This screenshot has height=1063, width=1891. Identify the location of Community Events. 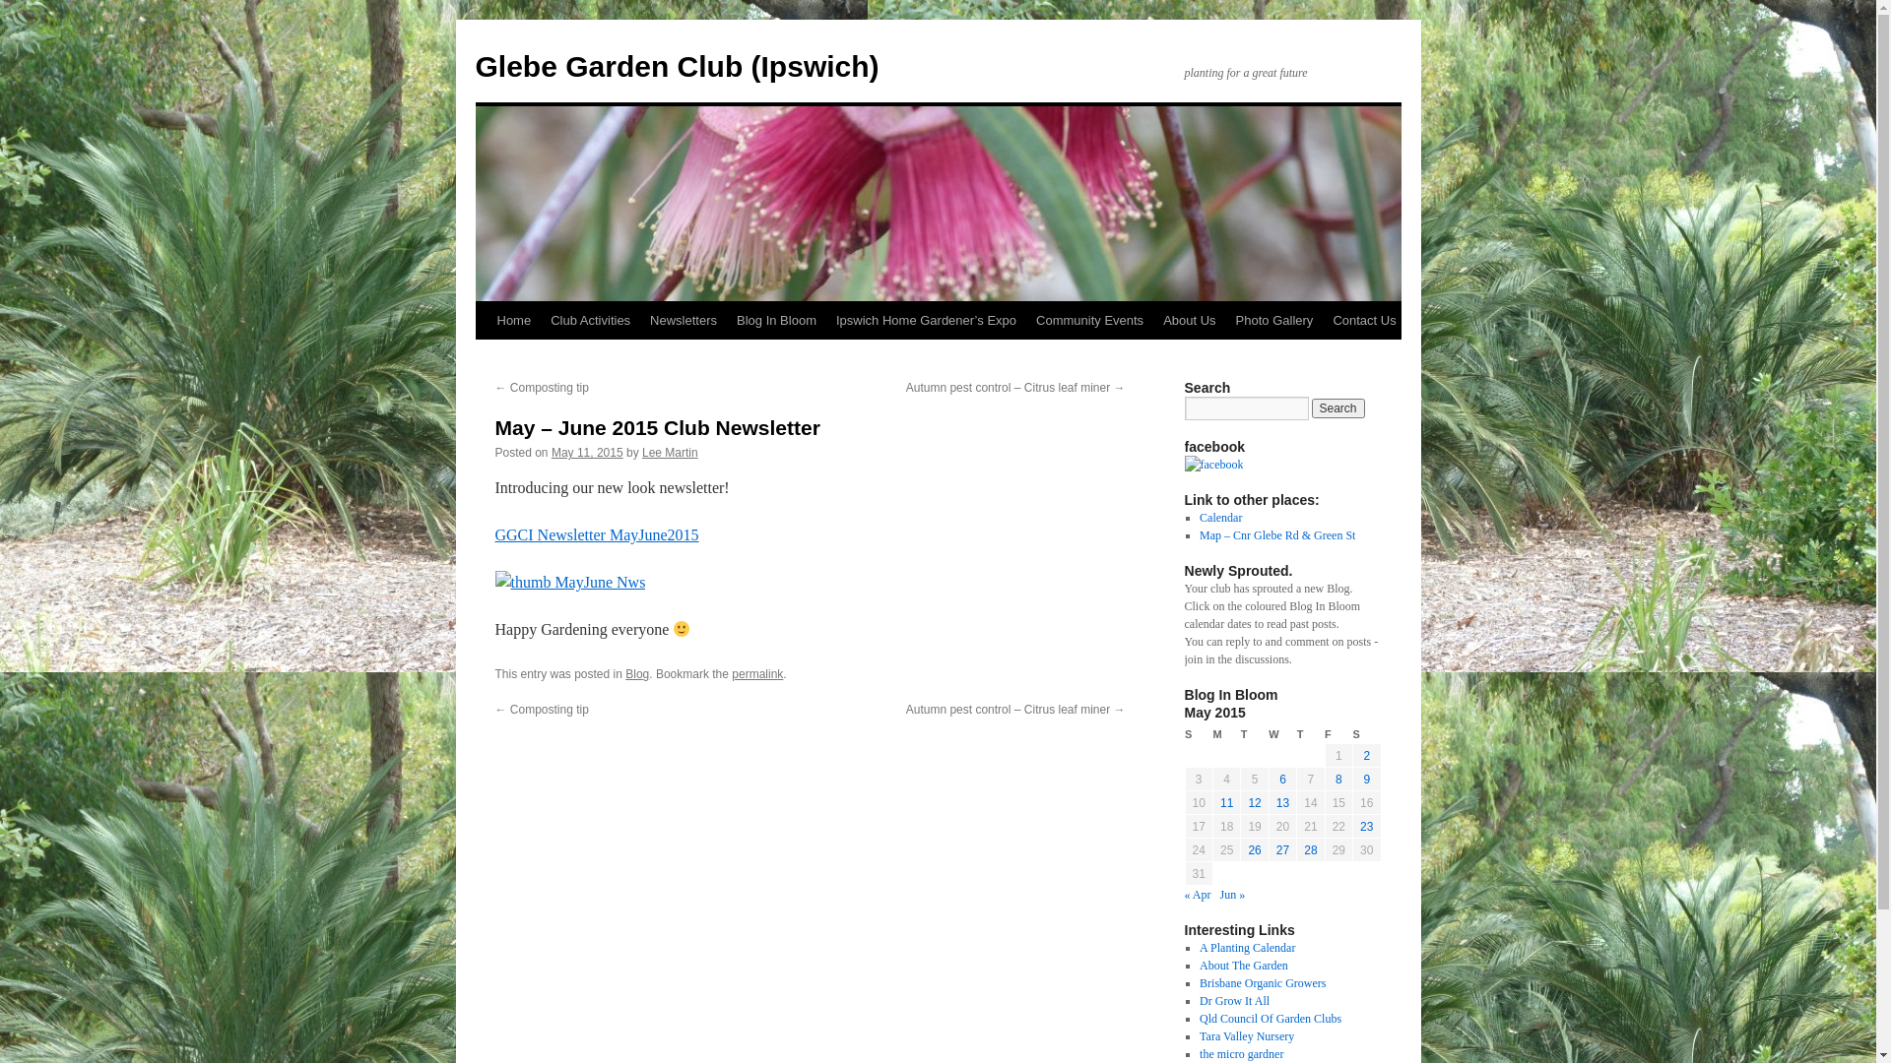
(1089, 321).